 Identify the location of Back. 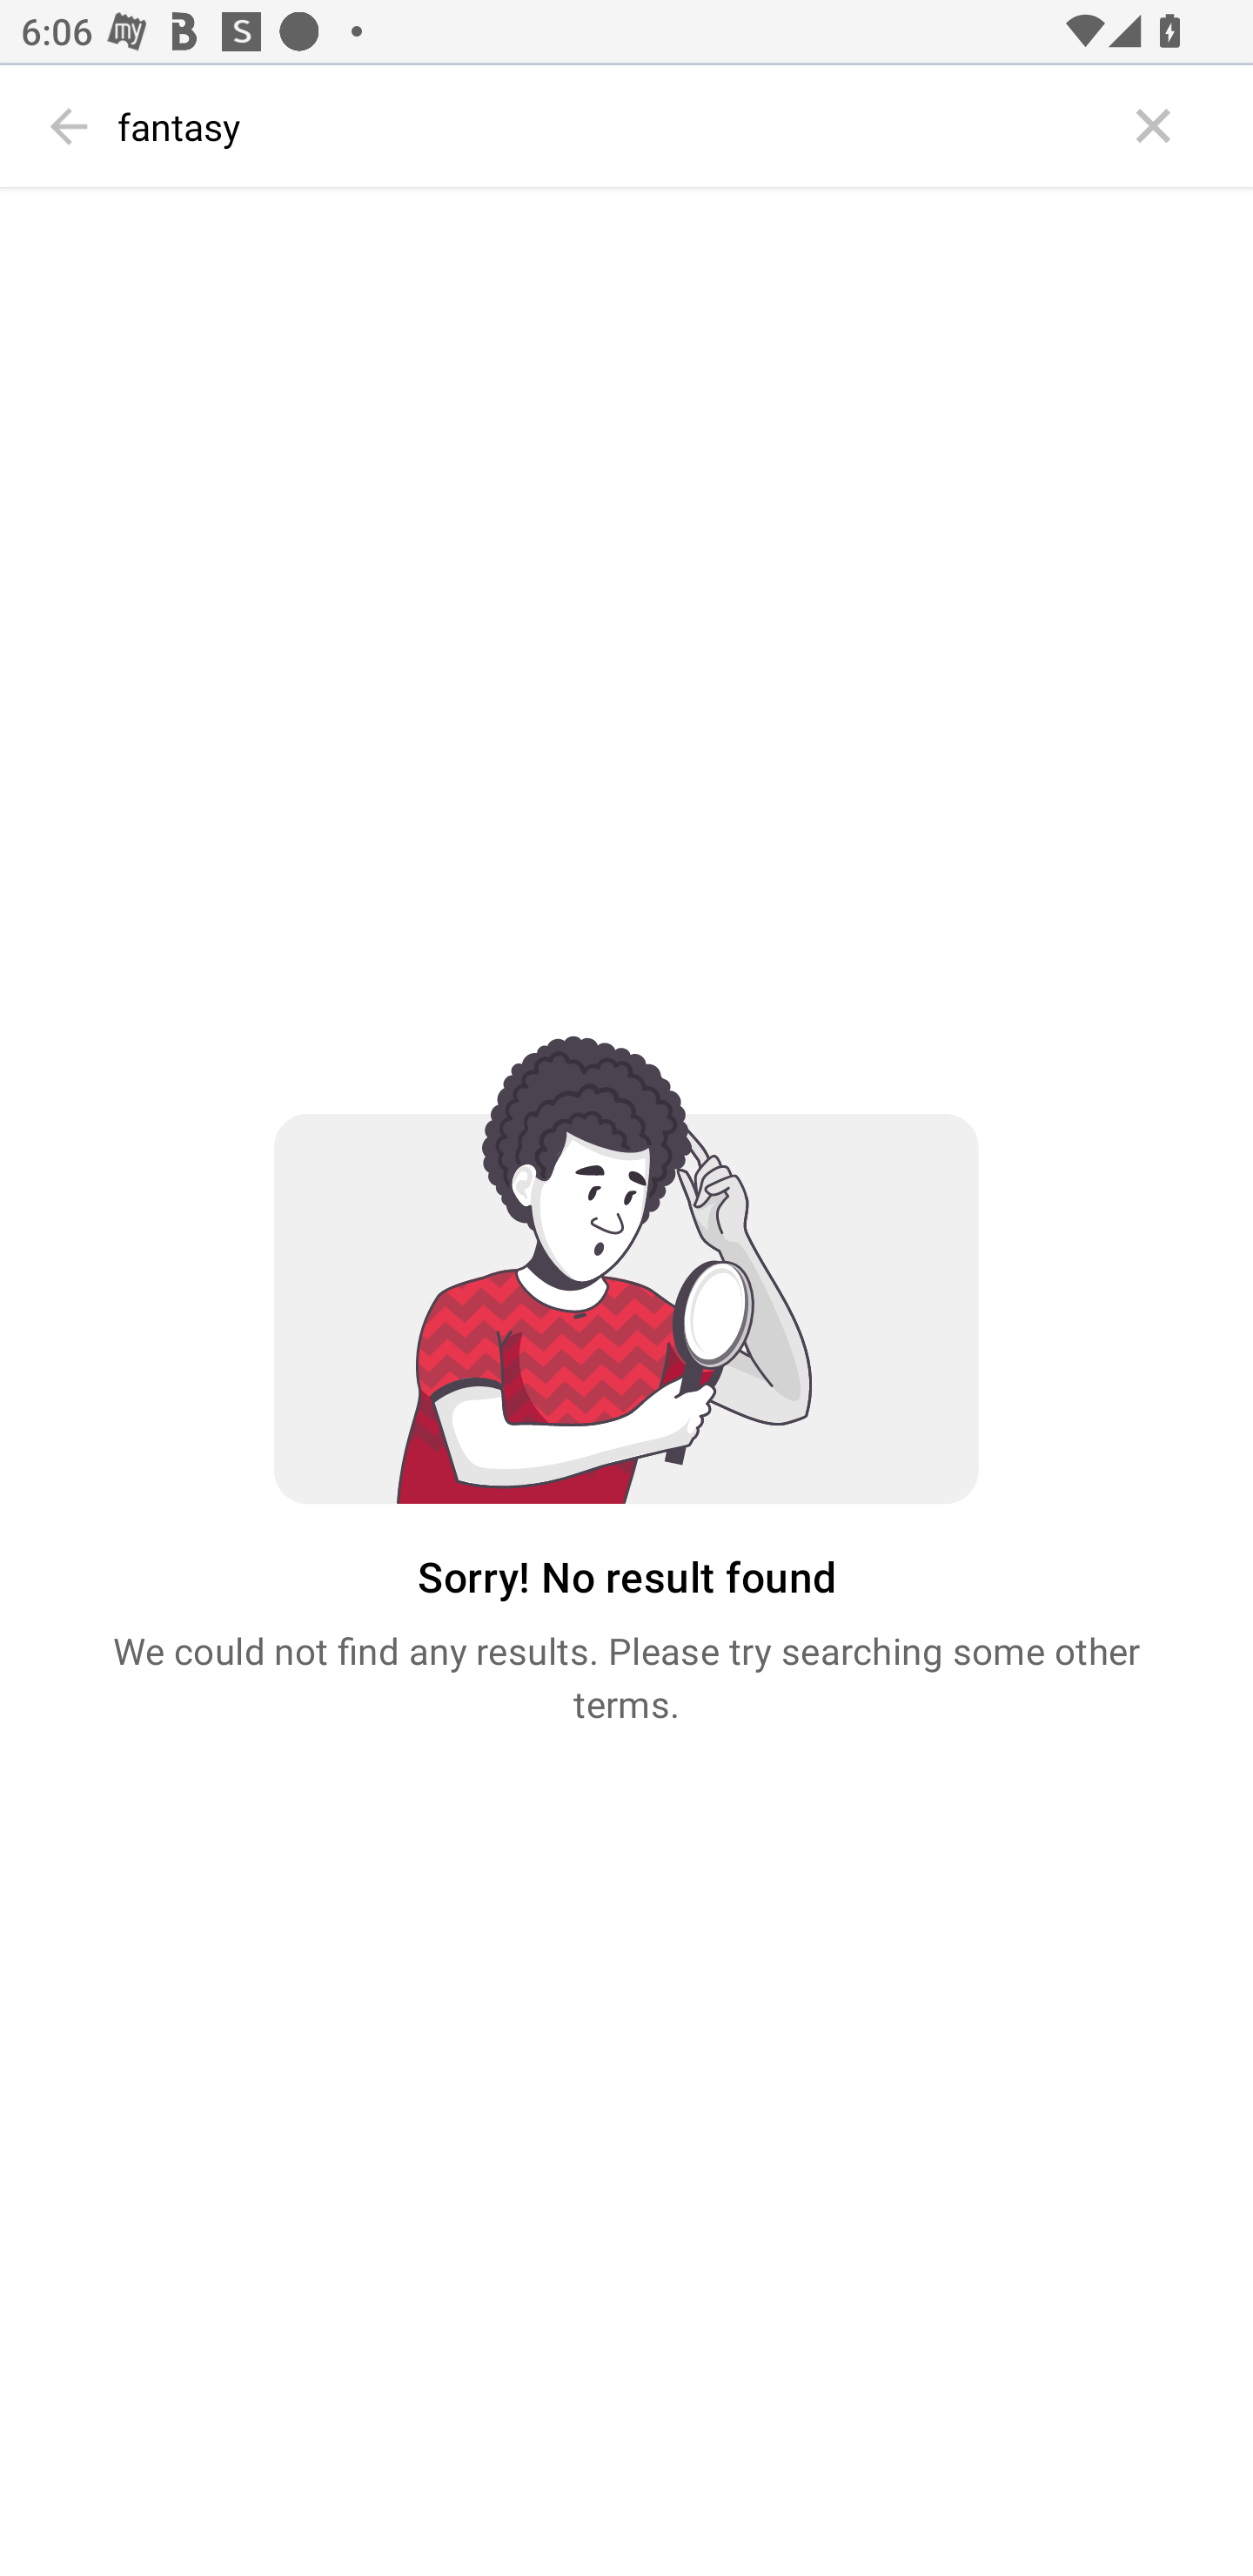
(70, 126).